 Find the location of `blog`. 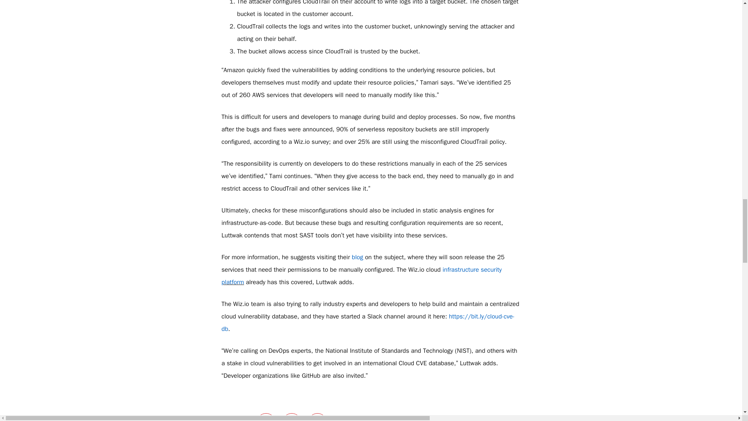

blog is located at coordinates (357, 257).